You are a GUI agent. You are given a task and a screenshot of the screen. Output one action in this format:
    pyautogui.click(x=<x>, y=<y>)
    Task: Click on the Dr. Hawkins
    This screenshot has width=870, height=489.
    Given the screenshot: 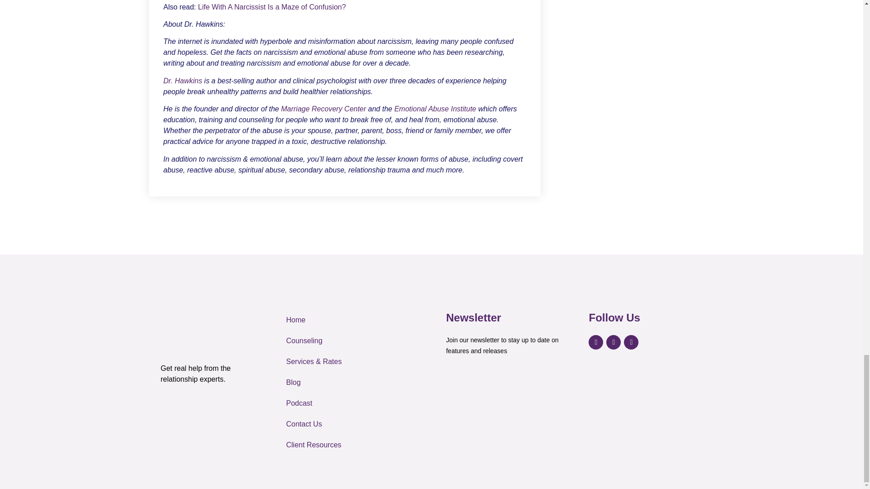 What is the action you would take?
    pyautogui.click(x=182, y=81)
    